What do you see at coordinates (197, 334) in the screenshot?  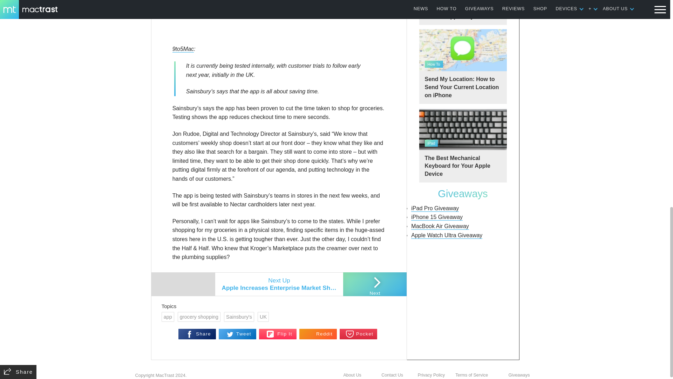 I see `Share on Facebook` at bounding box center [197, 334].